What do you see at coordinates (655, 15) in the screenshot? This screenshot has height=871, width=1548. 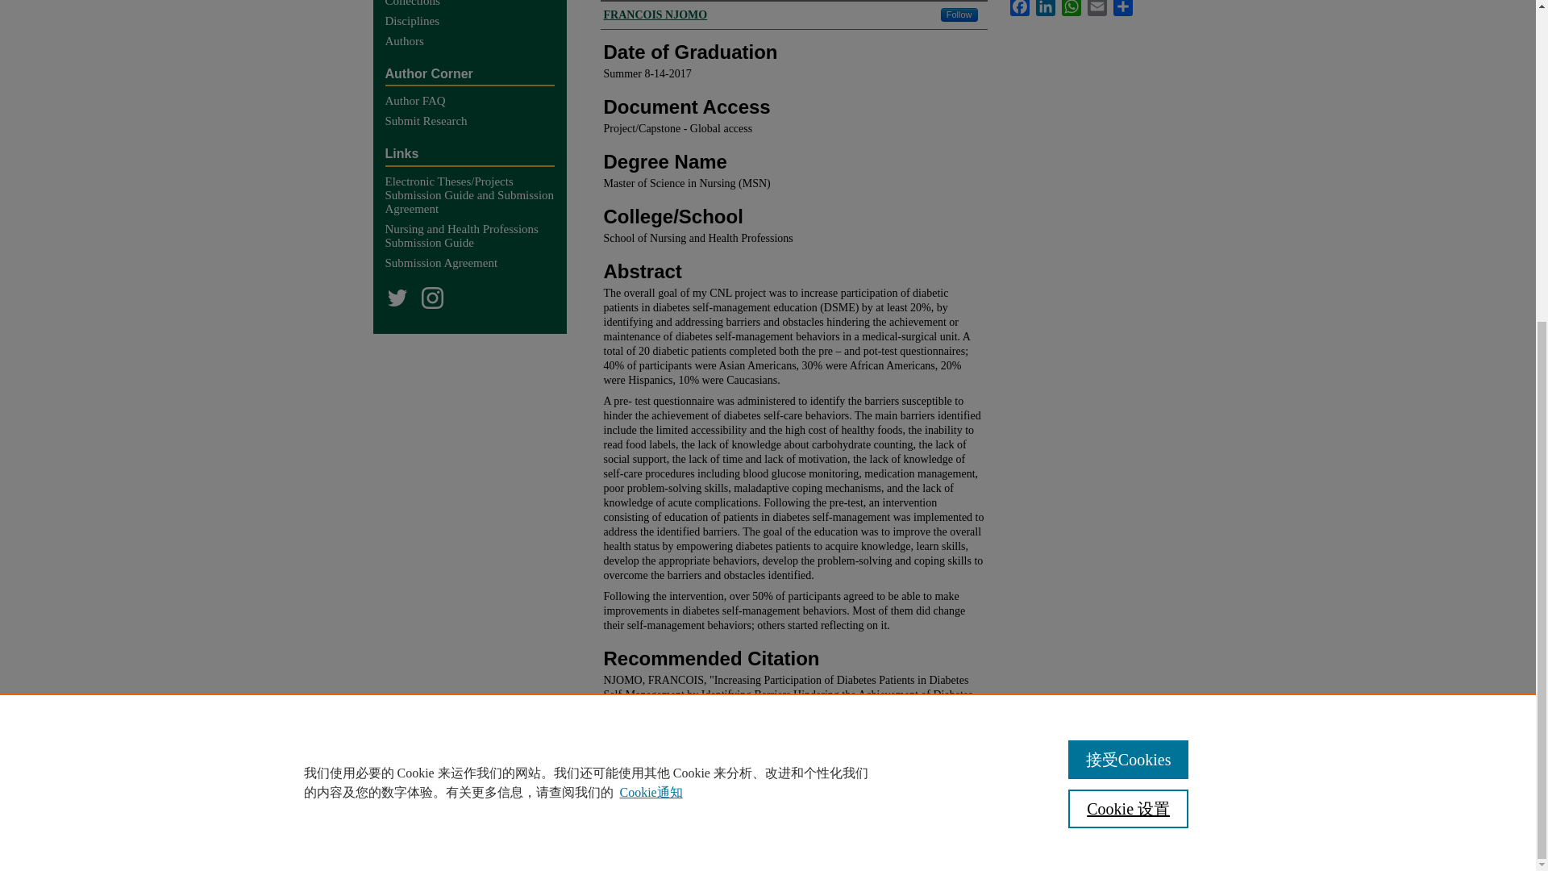 I see `FRANCOIS NJOMO` at bounding box center [655, 15].